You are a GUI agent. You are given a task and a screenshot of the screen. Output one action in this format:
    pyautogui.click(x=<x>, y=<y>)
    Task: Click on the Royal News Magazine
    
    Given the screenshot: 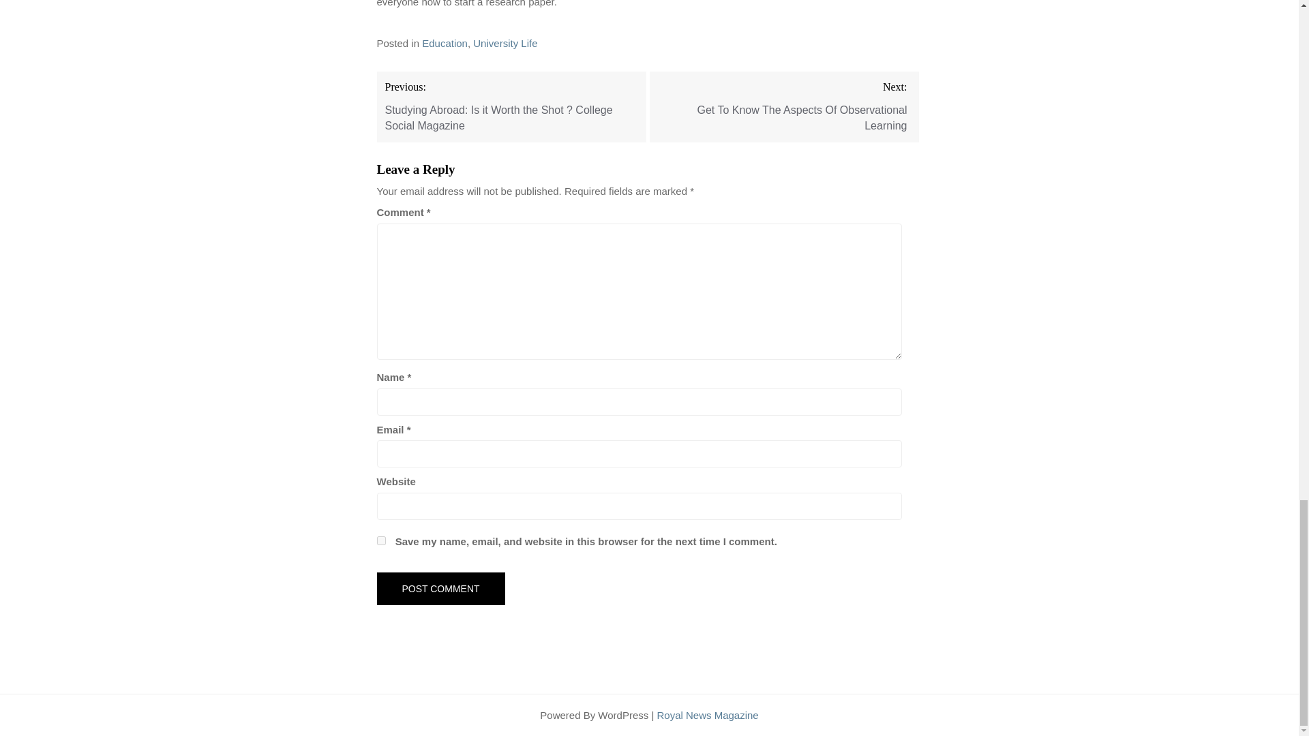 What is the action you would take?
    pyautogui.click(x=707, y=716)
    